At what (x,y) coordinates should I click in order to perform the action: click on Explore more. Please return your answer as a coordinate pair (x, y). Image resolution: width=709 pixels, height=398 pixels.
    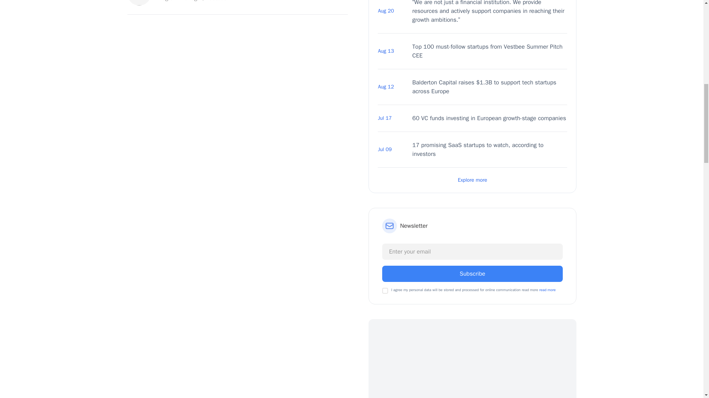
    Looking at the image, I should click on (472, 180).